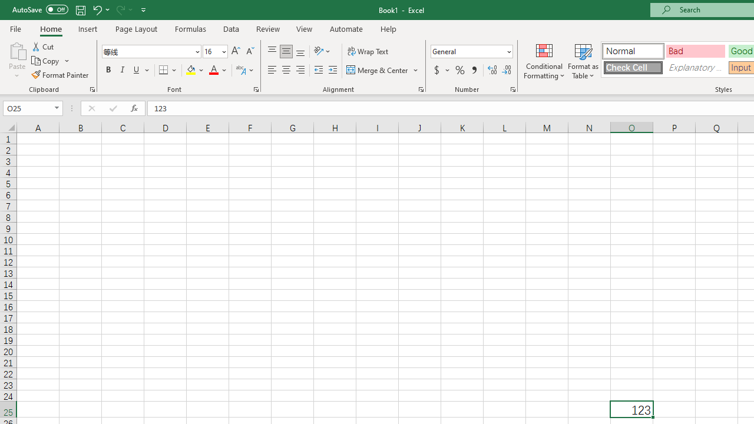 Image resolution: width=754 pixels, height=424 pixels. I want to click on Percent Style, so click(460, 71).